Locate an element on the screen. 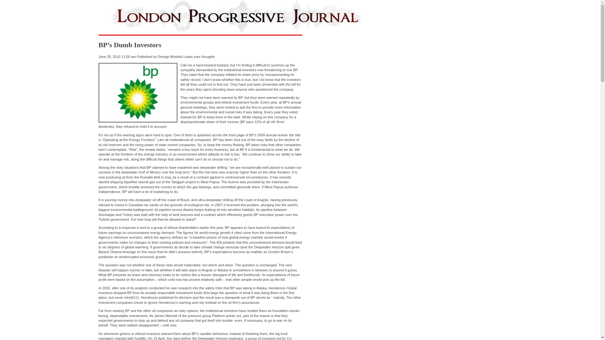 The height and width of the screenshot is (340, 605). George Monbiot is located at coordinates (170, 56).